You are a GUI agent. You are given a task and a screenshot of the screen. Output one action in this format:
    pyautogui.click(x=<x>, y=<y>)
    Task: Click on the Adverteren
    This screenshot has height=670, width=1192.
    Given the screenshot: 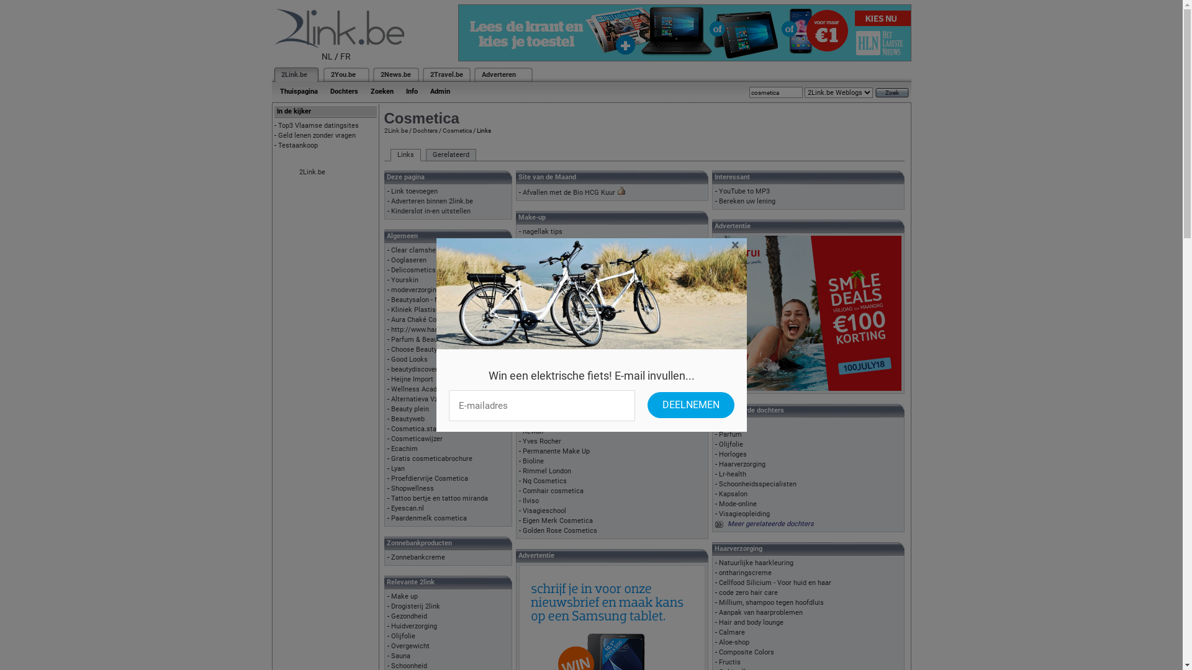 What is the action you would take?
    pyautogui.click(x=499, y=74)
    